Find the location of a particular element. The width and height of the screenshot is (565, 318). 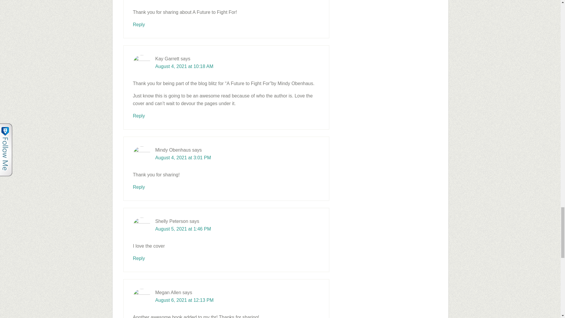

Reply is located at coordinates (139, 115).